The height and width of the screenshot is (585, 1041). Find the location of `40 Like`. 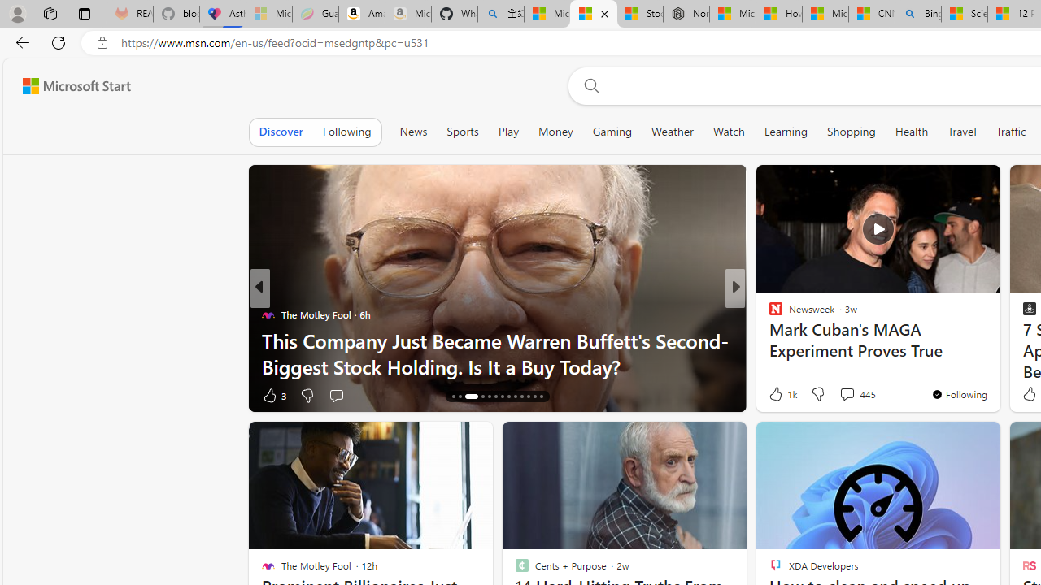

40 Like is located at coordinates (777, 395).